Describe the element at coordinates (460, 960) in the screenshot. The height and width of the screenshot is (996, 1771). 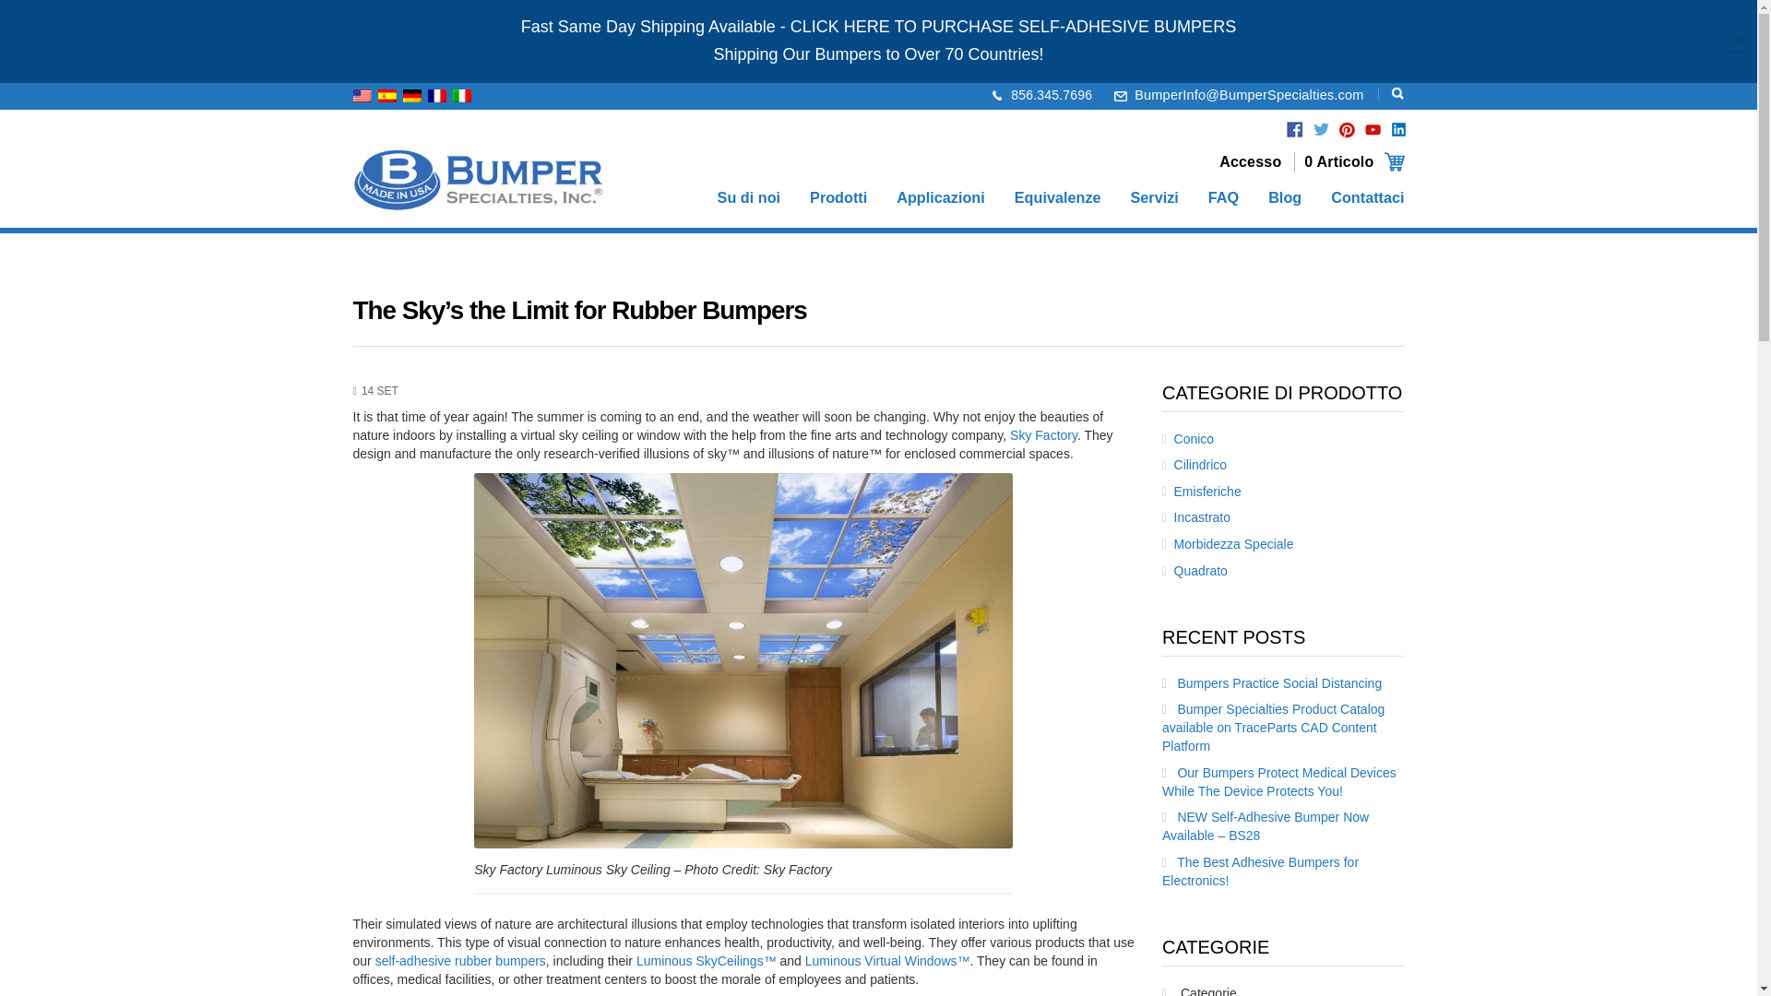
I see `self-adhesive rubber bumpers` at that location.